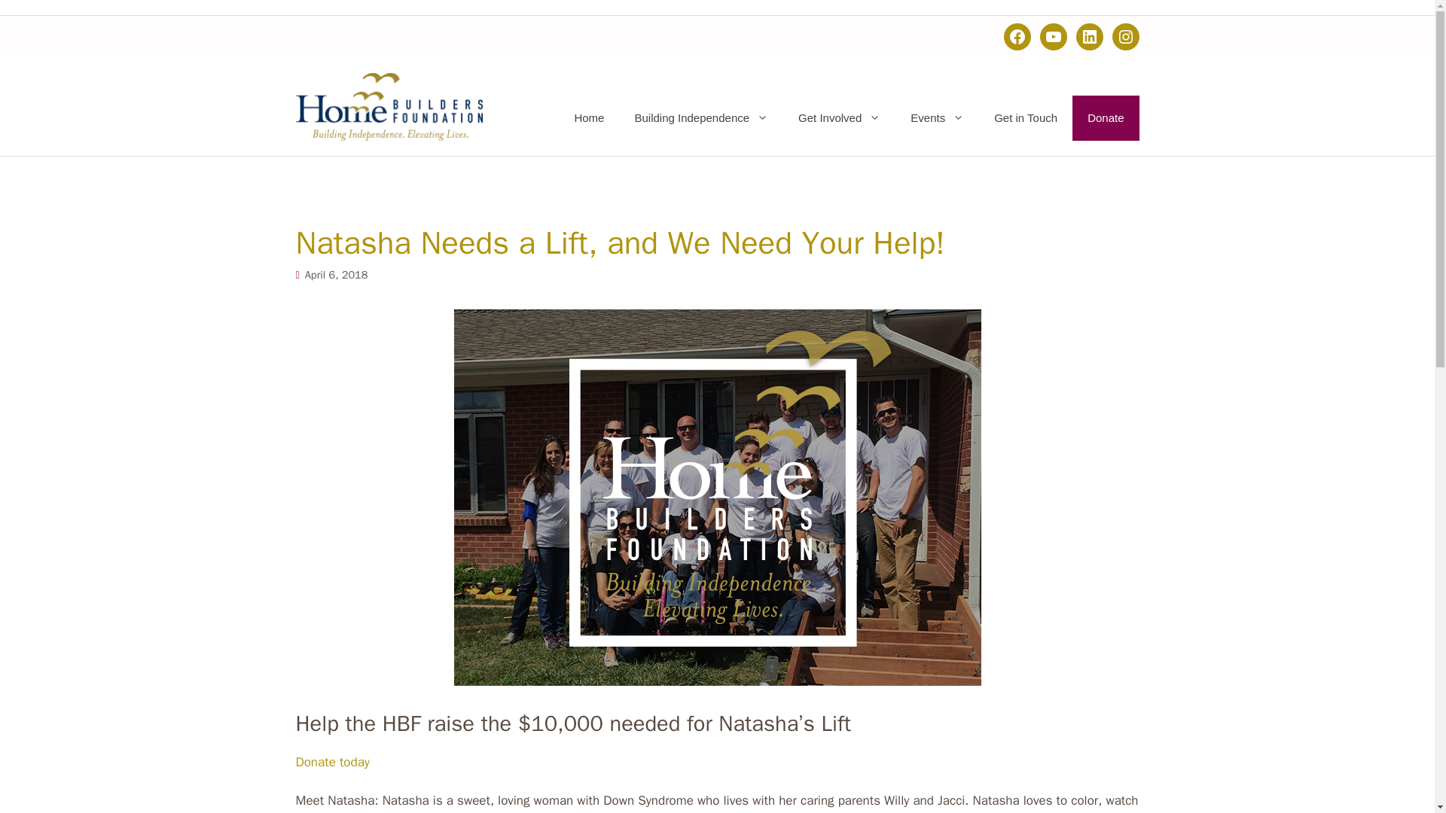 The width and height of the screenshot is (1446, 813). I want to click on Get Involved, so click(839, 117).